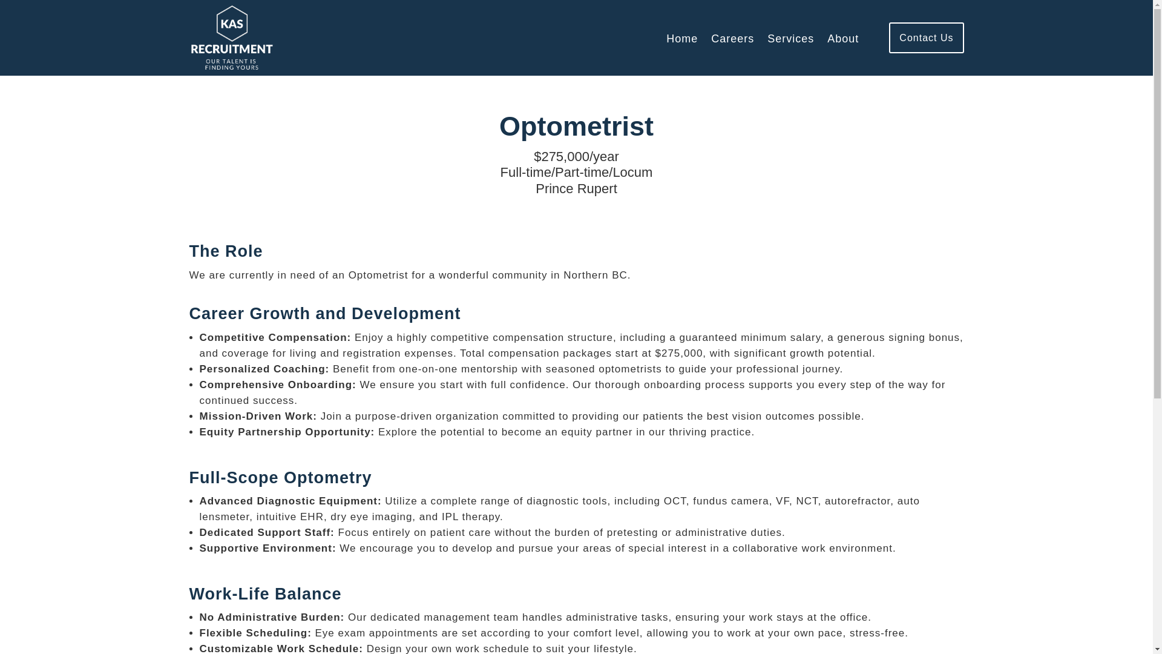  I want to click on KAS White Print, so click(231, 38).